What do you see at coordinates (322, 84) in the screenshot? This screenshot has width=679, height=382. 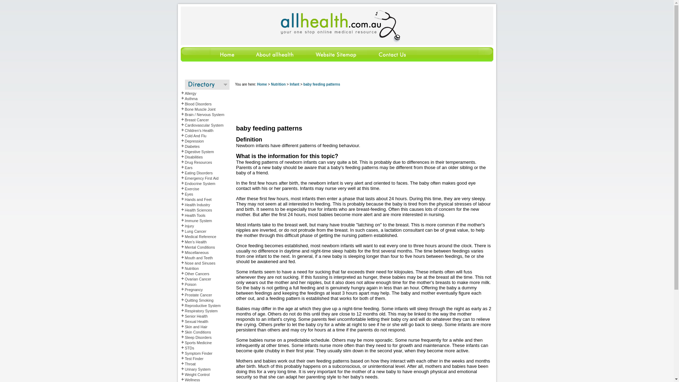 I see `baby feeding patterns` at bounding box center [322, 84].